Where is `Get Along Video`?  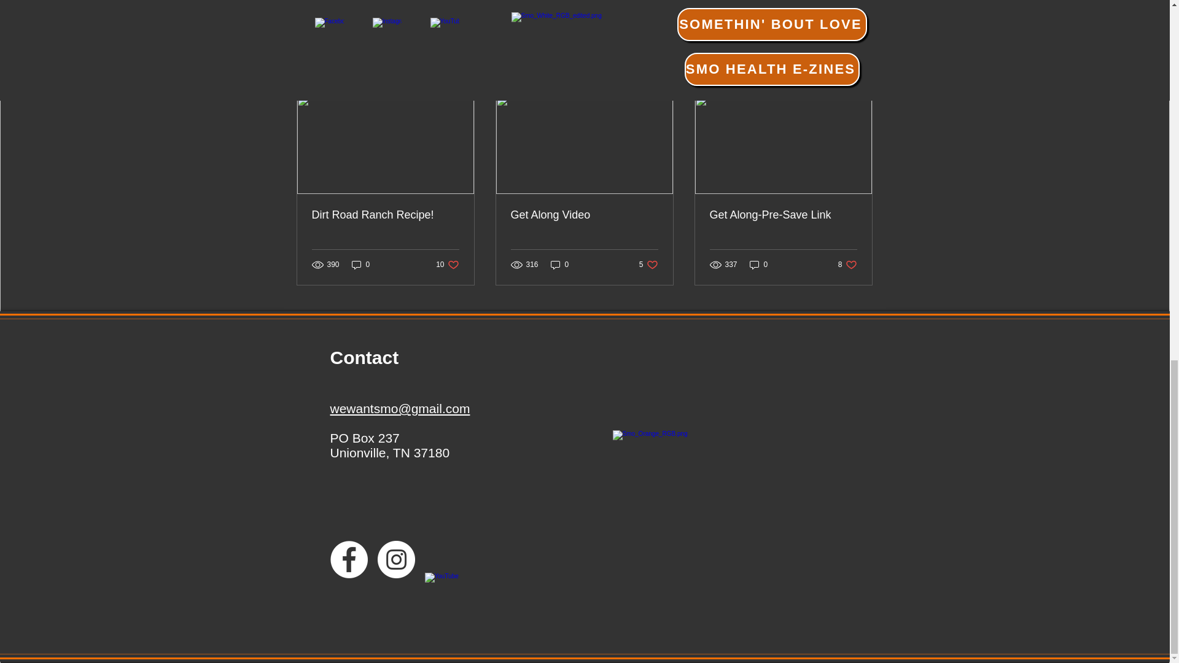 Get Along Video is located at coordinates (648, 264).